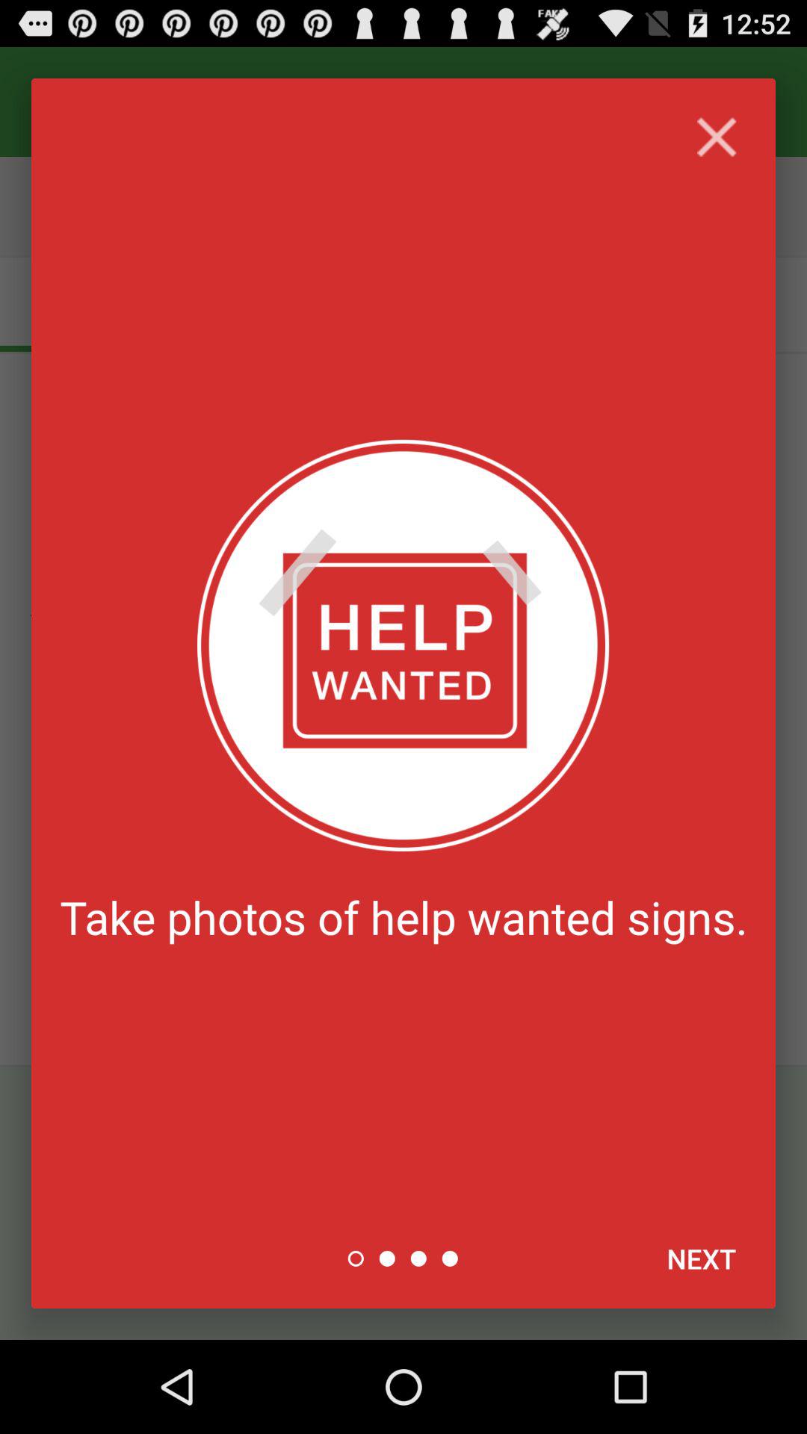 The width and height of the screenshot is (807, 1434). Describe the element at coordinates (701, 1258) in the screenshot. I see `turn on next item` at that location.